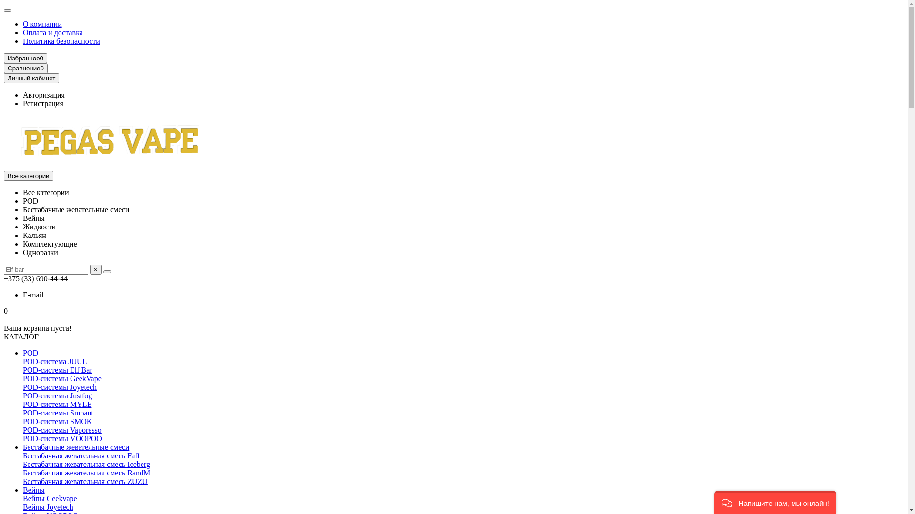  Describe the element at coordinates (30, 201) in the screenshot. I see `POD` at that location.